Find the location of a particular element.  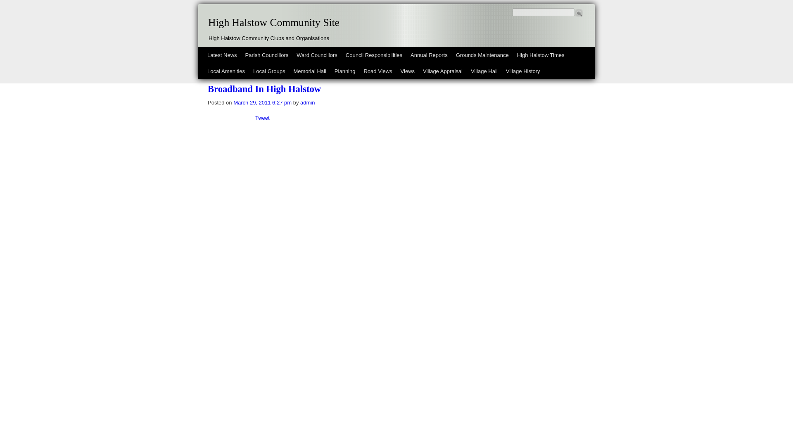

Local Groups is located at coordinates (269, 71).